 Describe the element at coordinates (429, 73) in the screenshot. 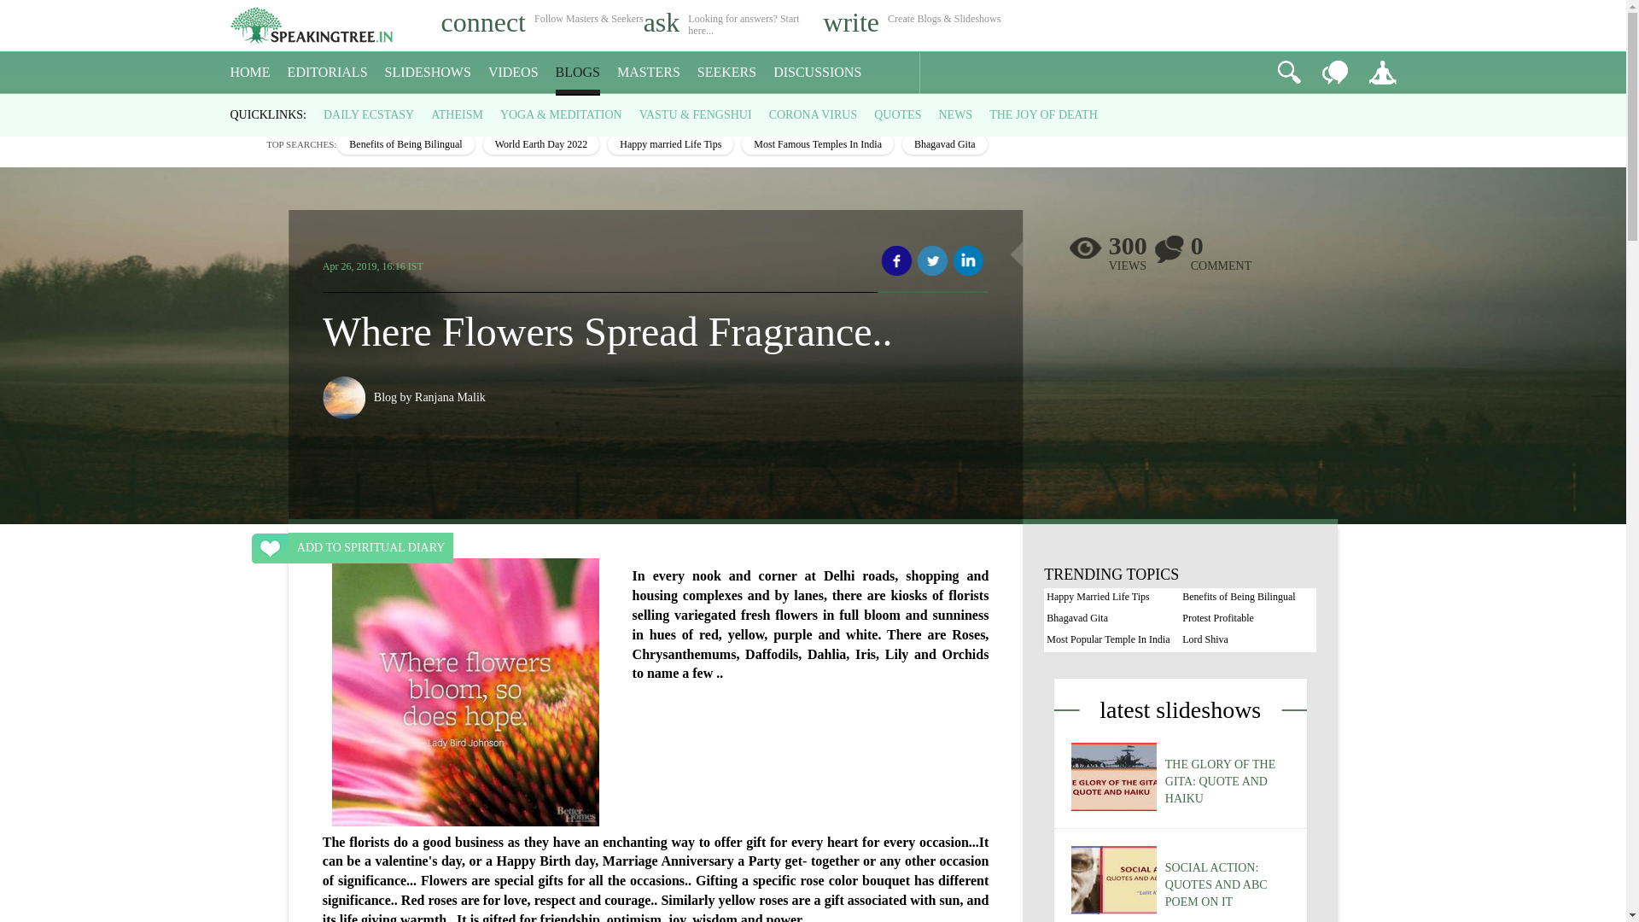

I see `SLIDESHOWS` at that location.